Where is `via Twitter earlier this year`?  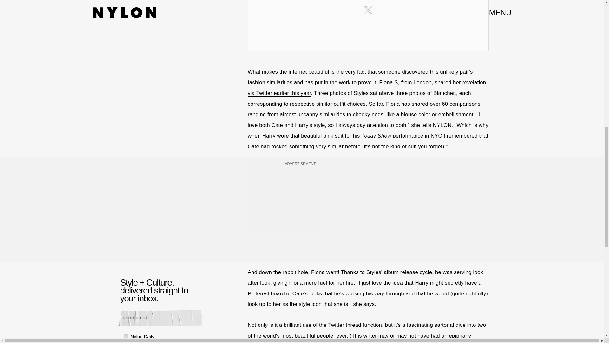
via Twitter earlier this year is located at coordinates (279, 93).